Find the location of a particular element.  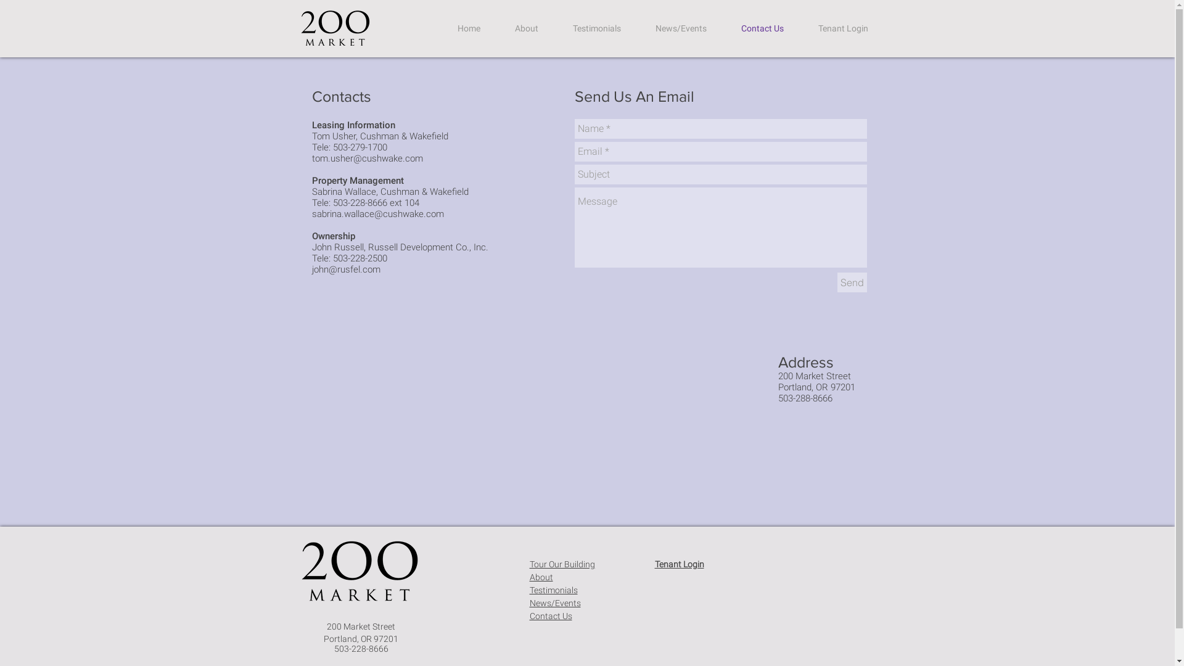

Send is located at coordinates (852, 282).